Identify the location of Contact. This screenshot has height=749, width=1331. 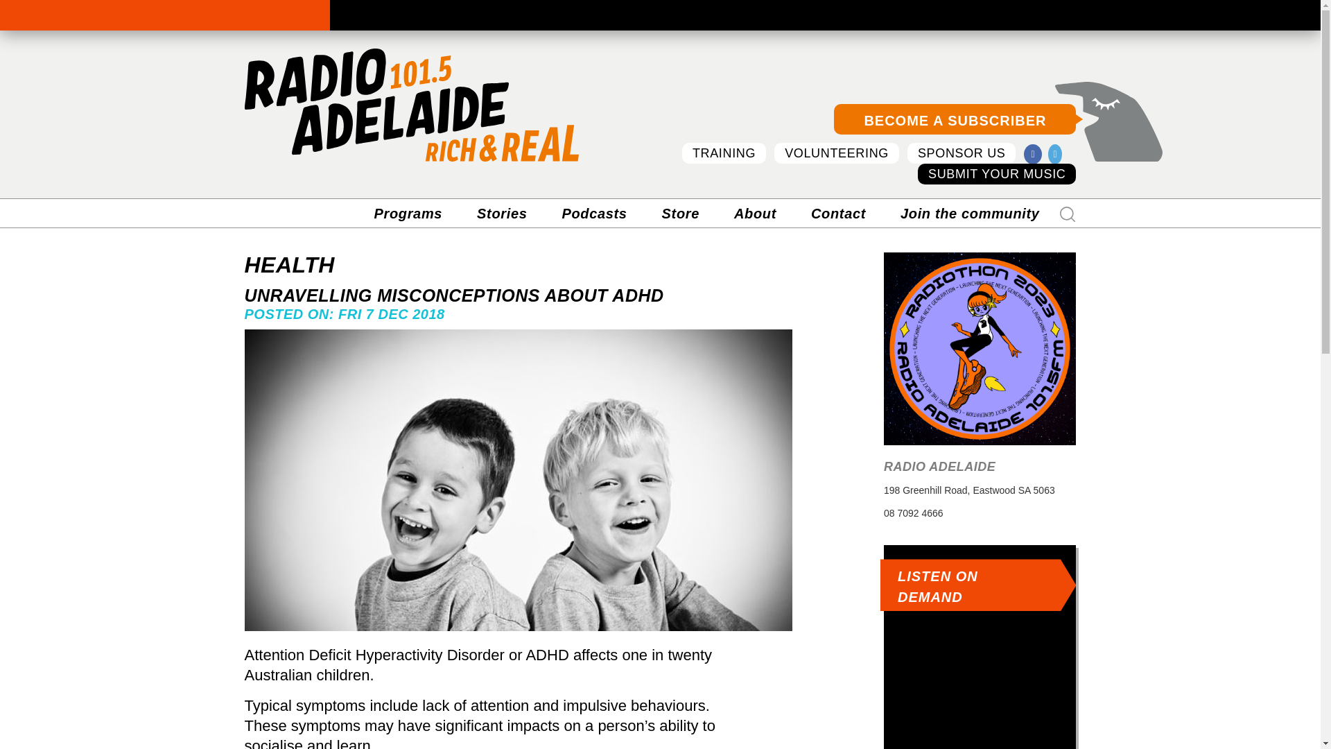
(838, 214).